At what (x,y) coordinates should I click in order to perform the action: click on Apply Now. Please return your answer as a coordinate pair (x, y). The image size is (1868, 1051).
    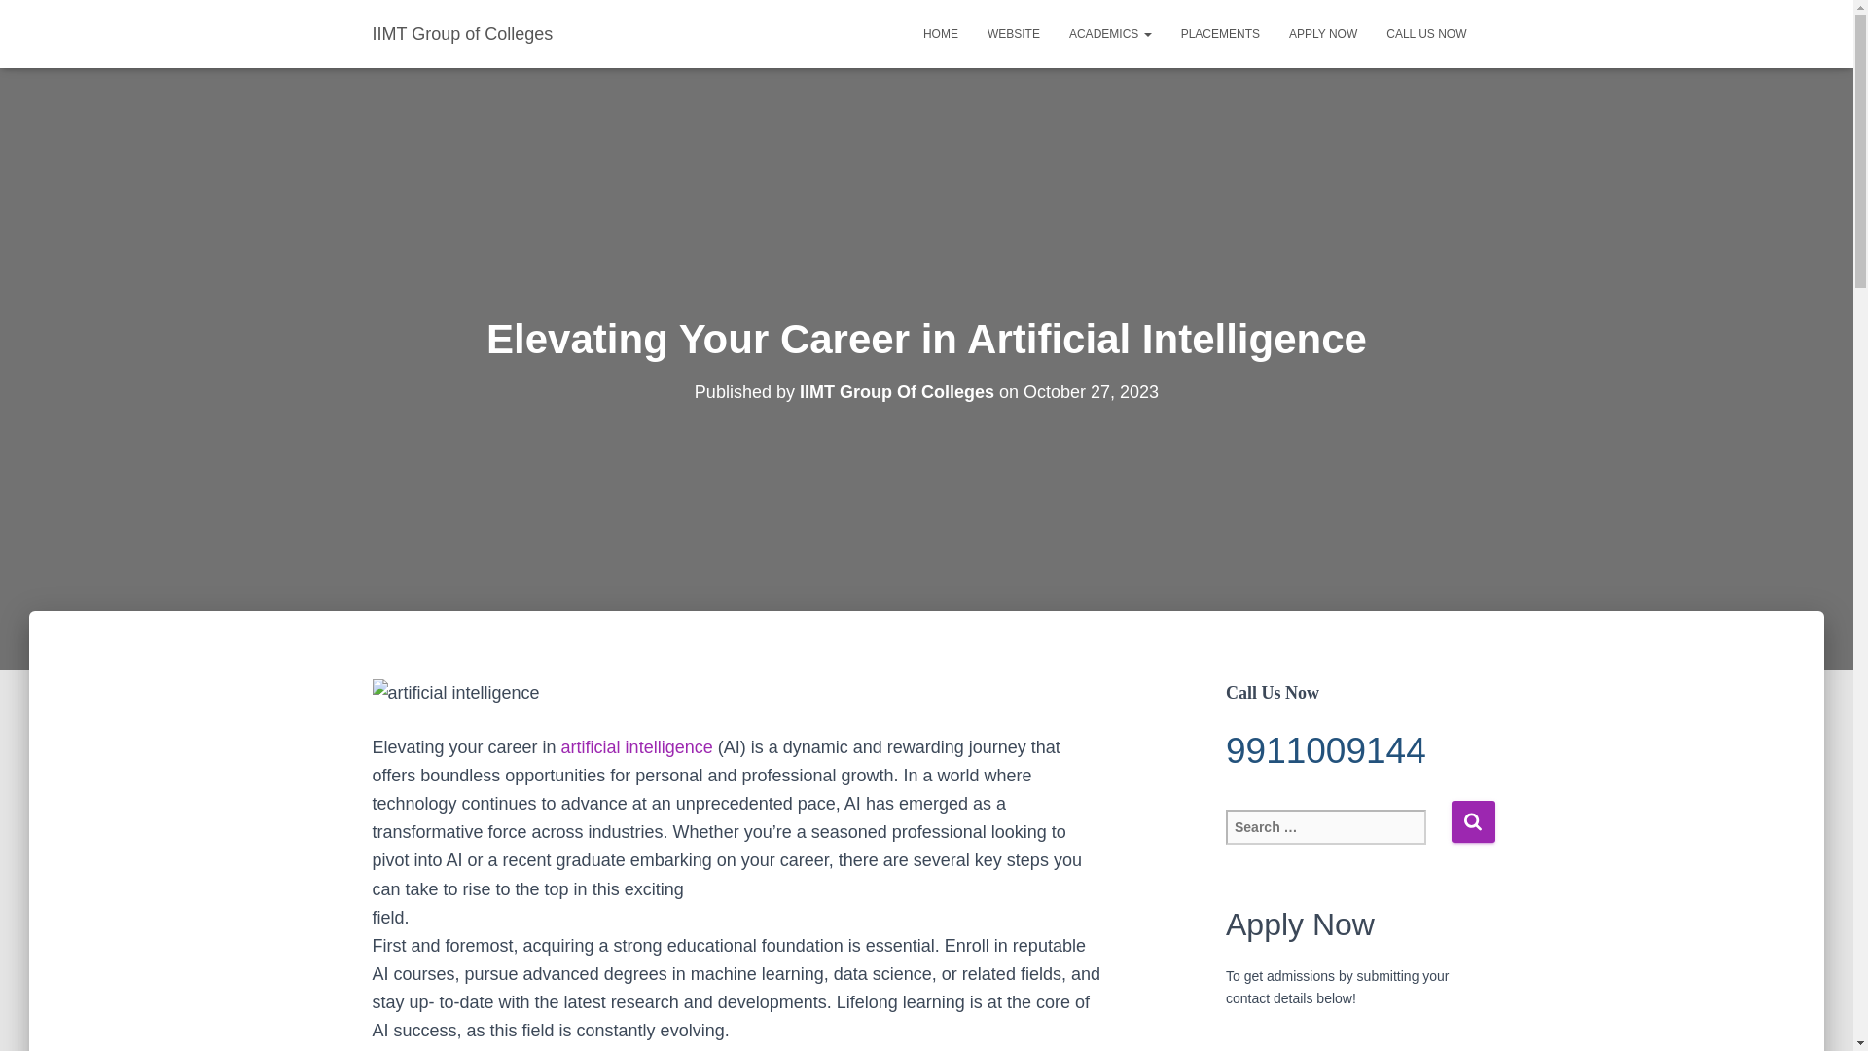
    Looking at the image, I should click on (1322, 33).